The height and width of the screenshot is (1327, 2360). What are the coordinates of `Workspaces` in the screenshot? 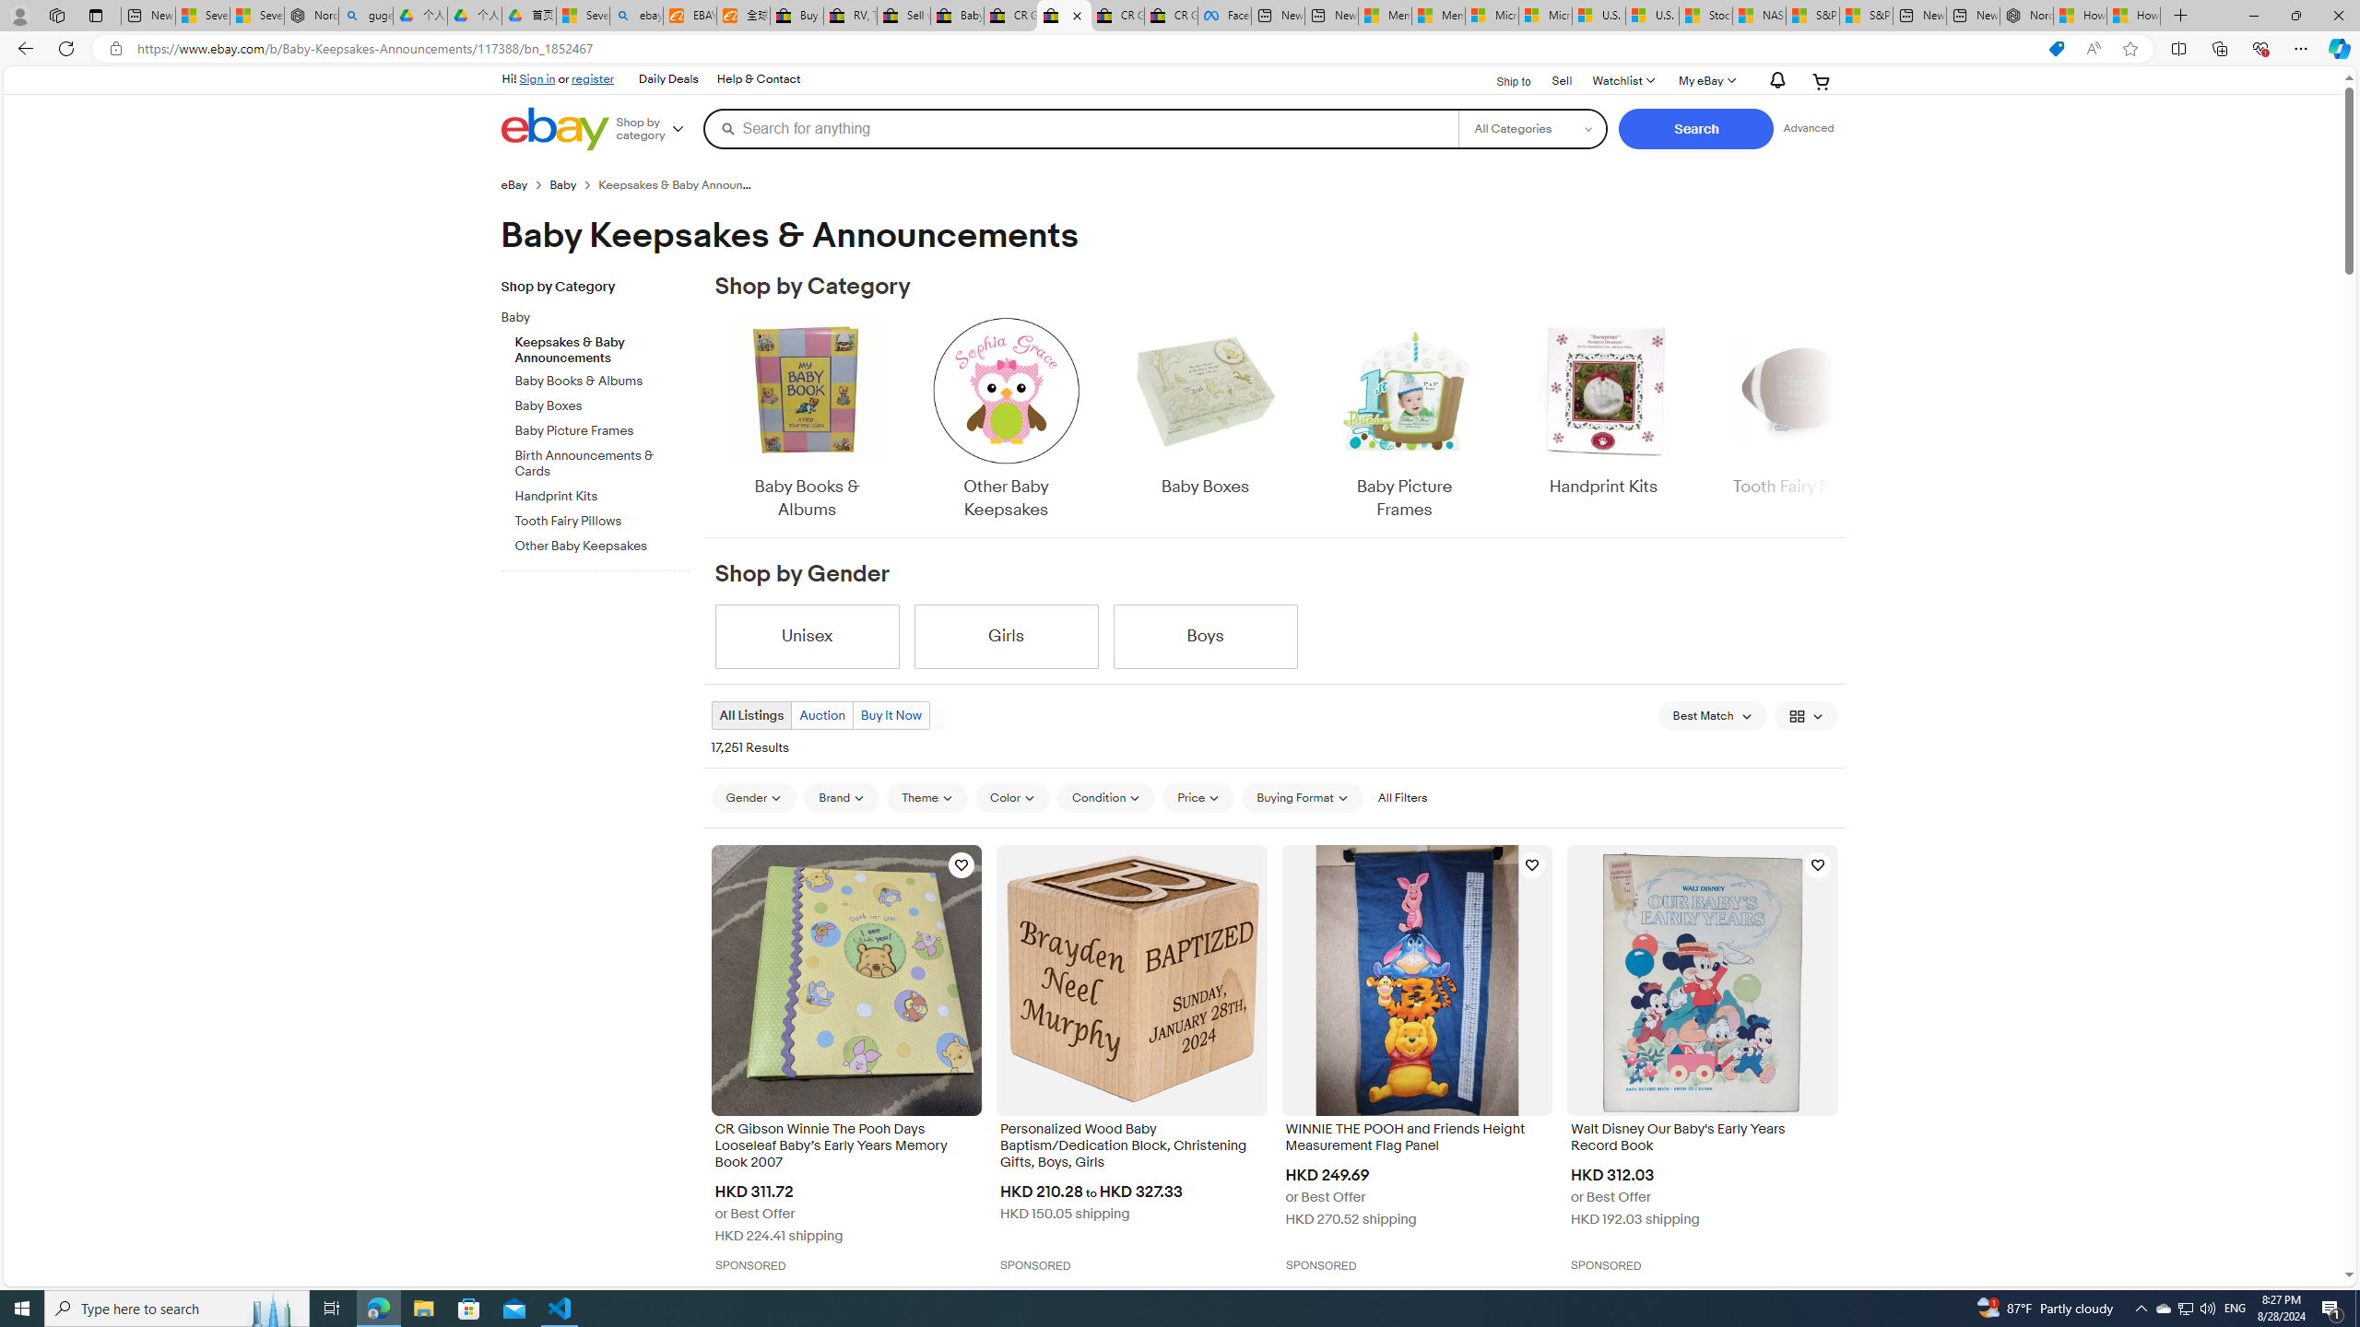 It's located at (56, 15).